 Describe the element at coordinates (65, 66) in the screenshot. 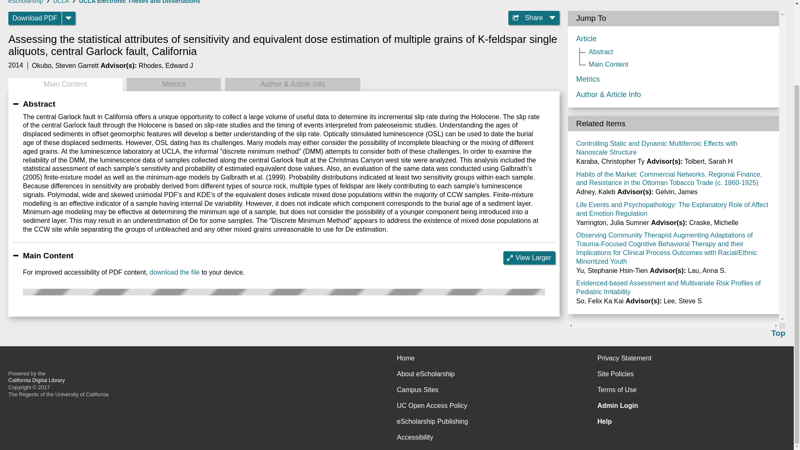

I see `Okubo, Steven Garrett` at that location.